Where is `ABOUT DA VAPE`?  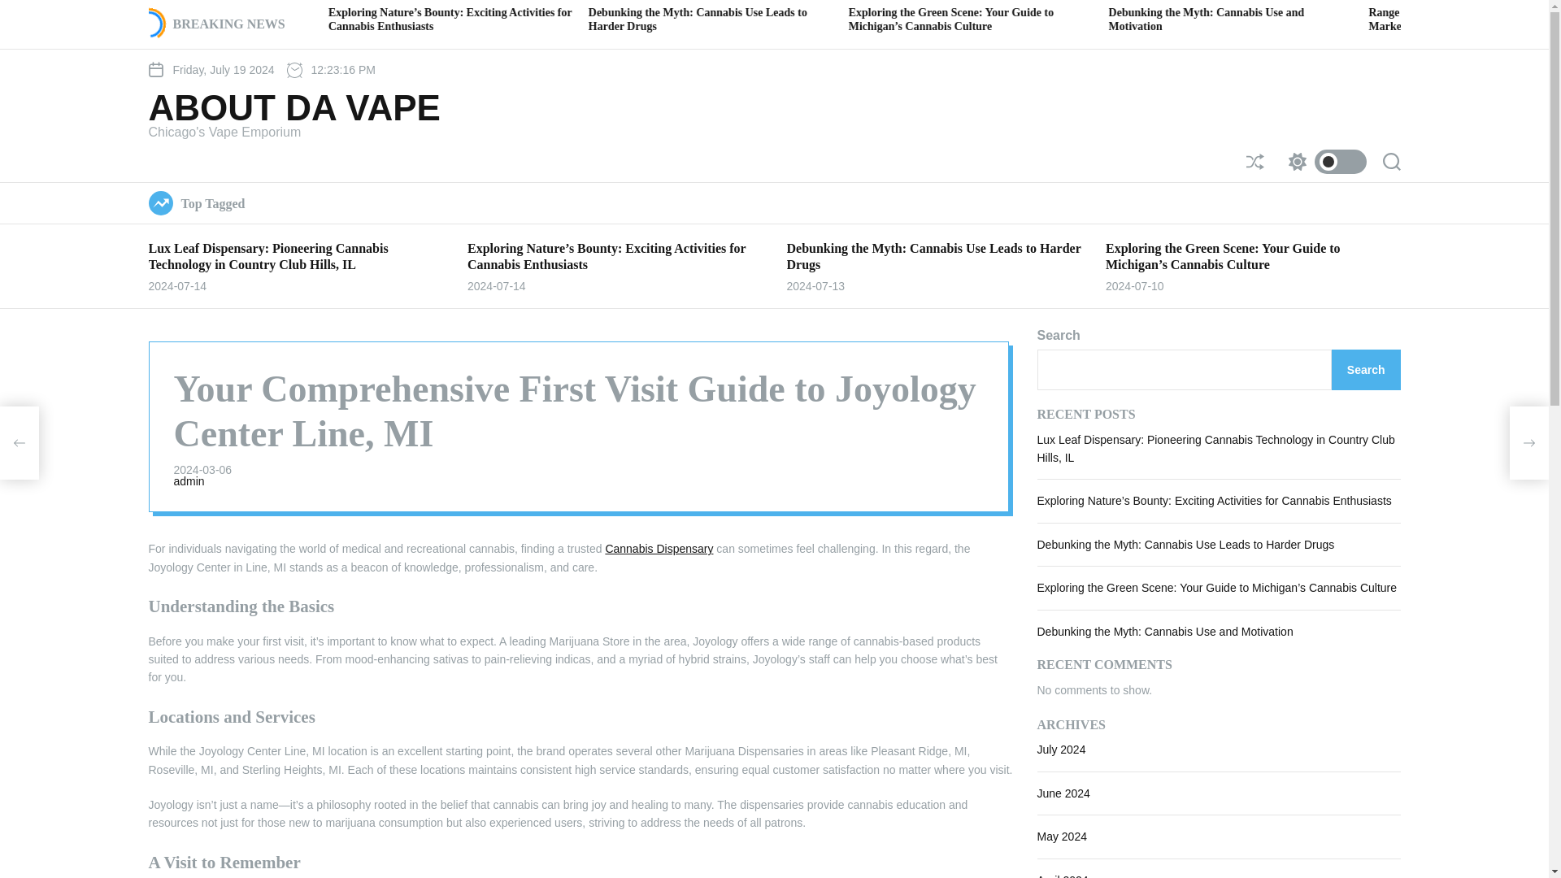
ABOUT DA VAPE is located at coordinates (294, 108).